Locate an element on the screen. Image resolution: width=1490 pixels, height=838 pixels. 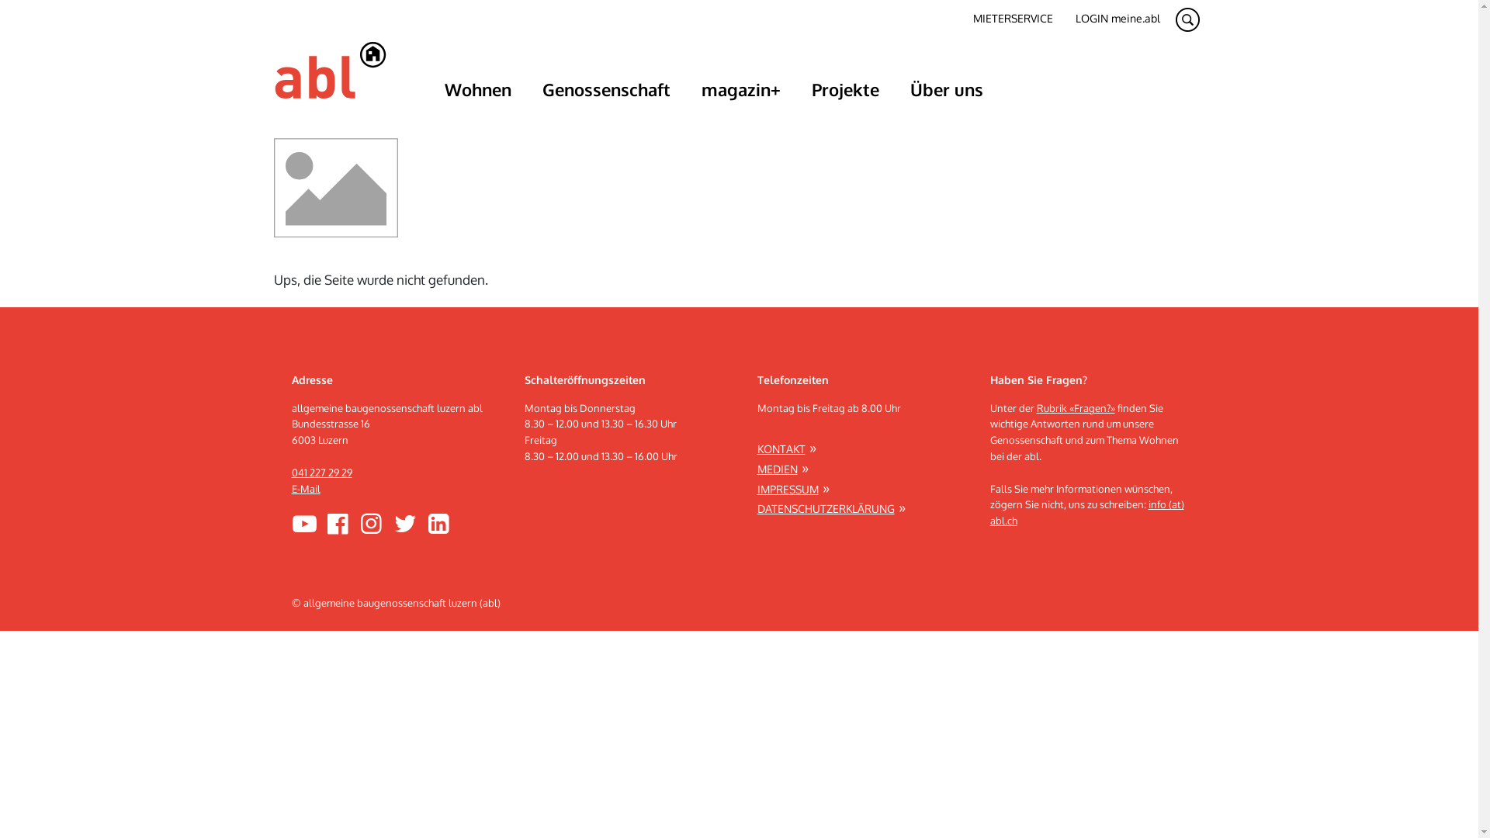
info (at) abl.ch is located at coordinates (1087, 512).